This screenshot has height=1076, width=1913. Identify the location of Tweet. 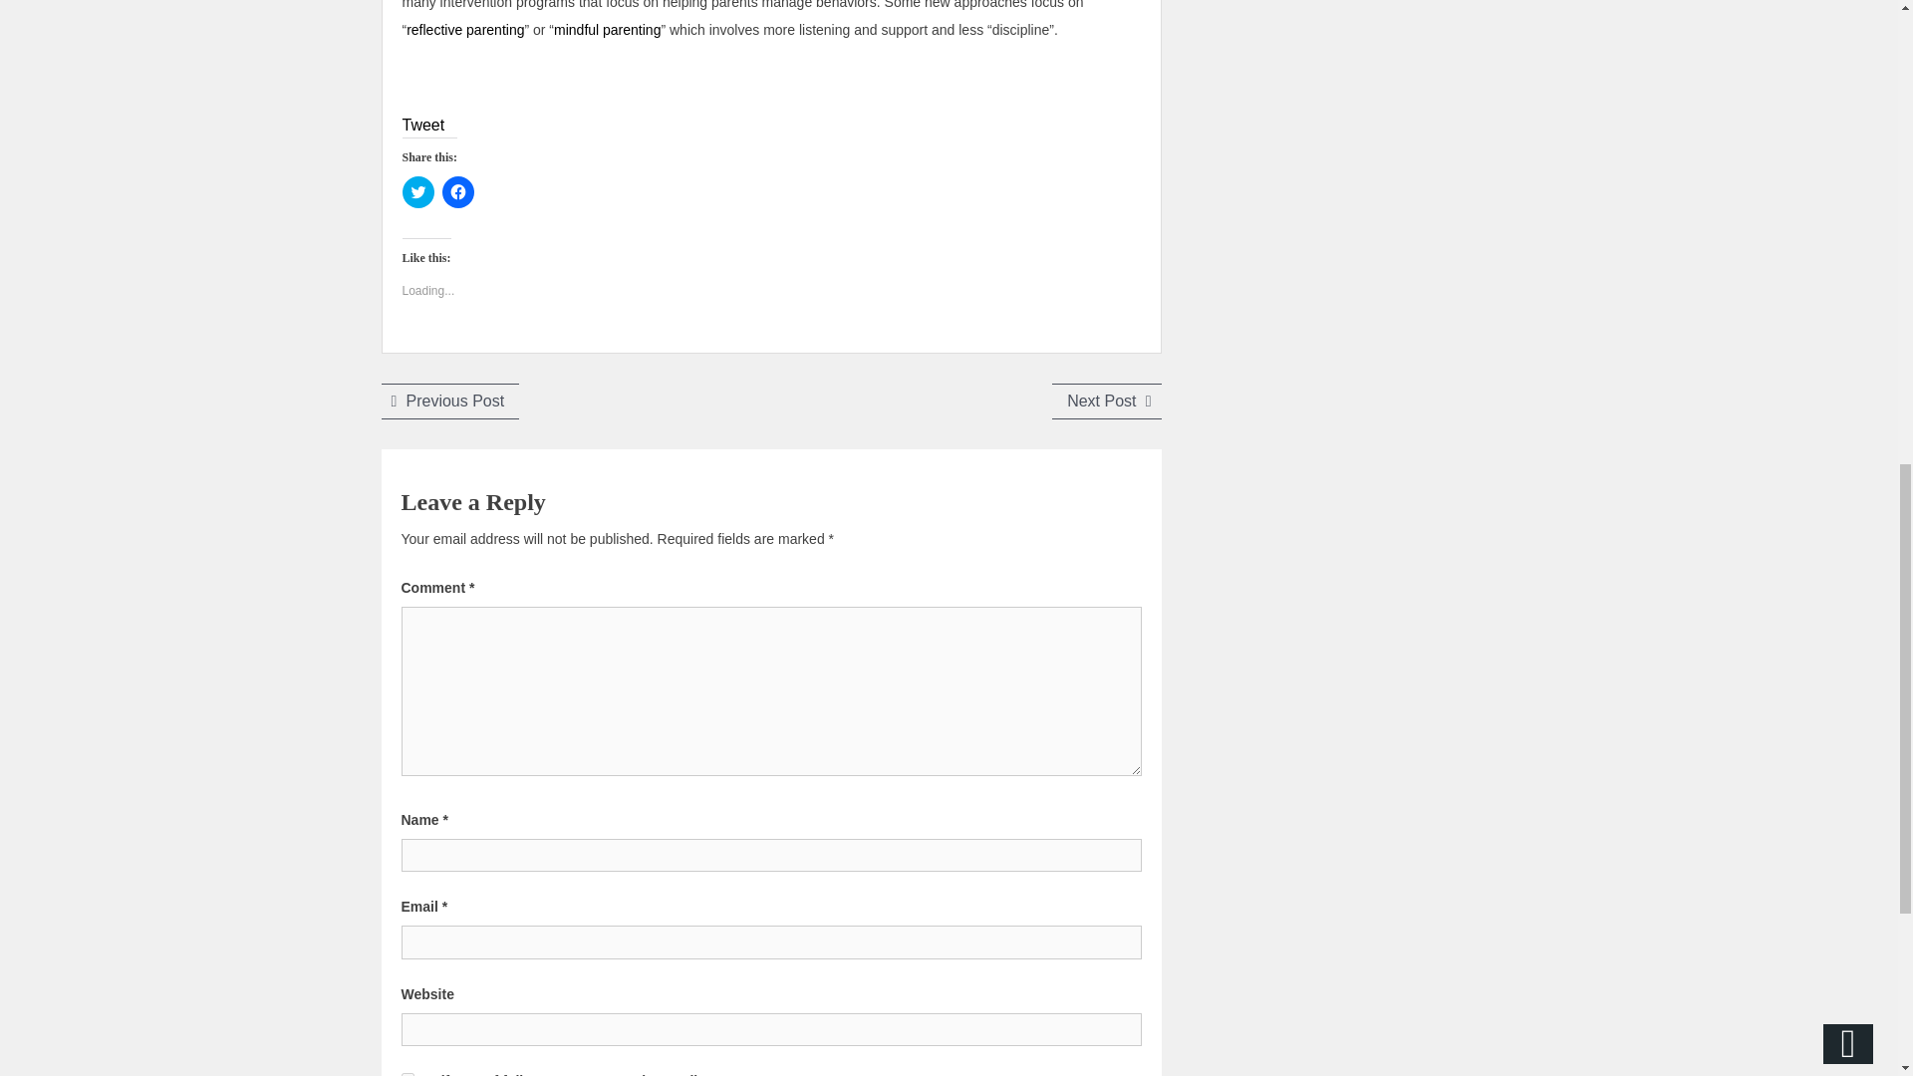
(423, 124).